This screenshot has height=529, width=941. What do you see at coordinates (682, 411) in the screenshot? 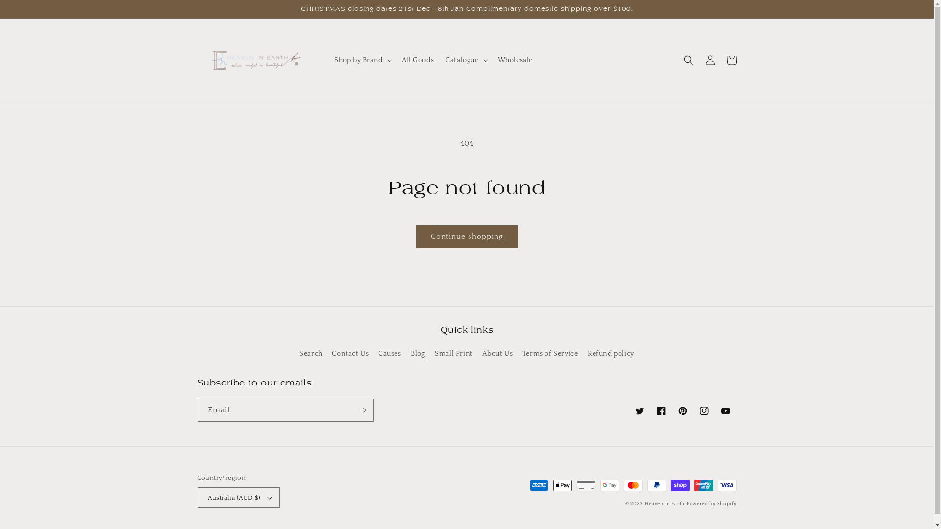
I see `Pinterest` at bounding box center [682, 411].